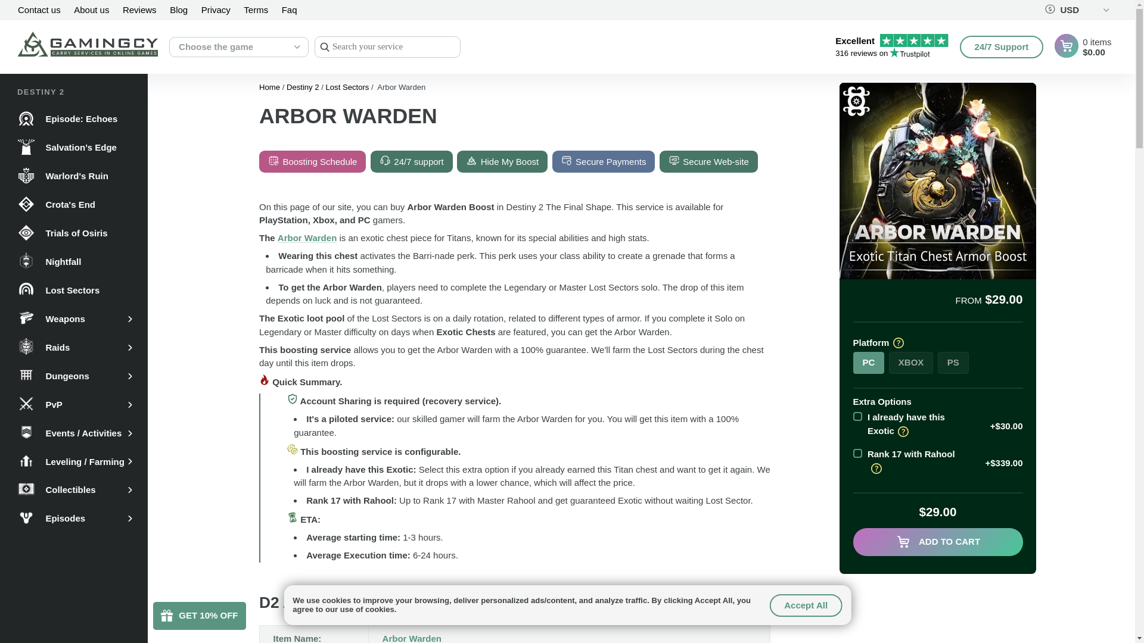 The width and height of the screenshot is (1144, 643). I want to click on Faq, so click(290, 10).